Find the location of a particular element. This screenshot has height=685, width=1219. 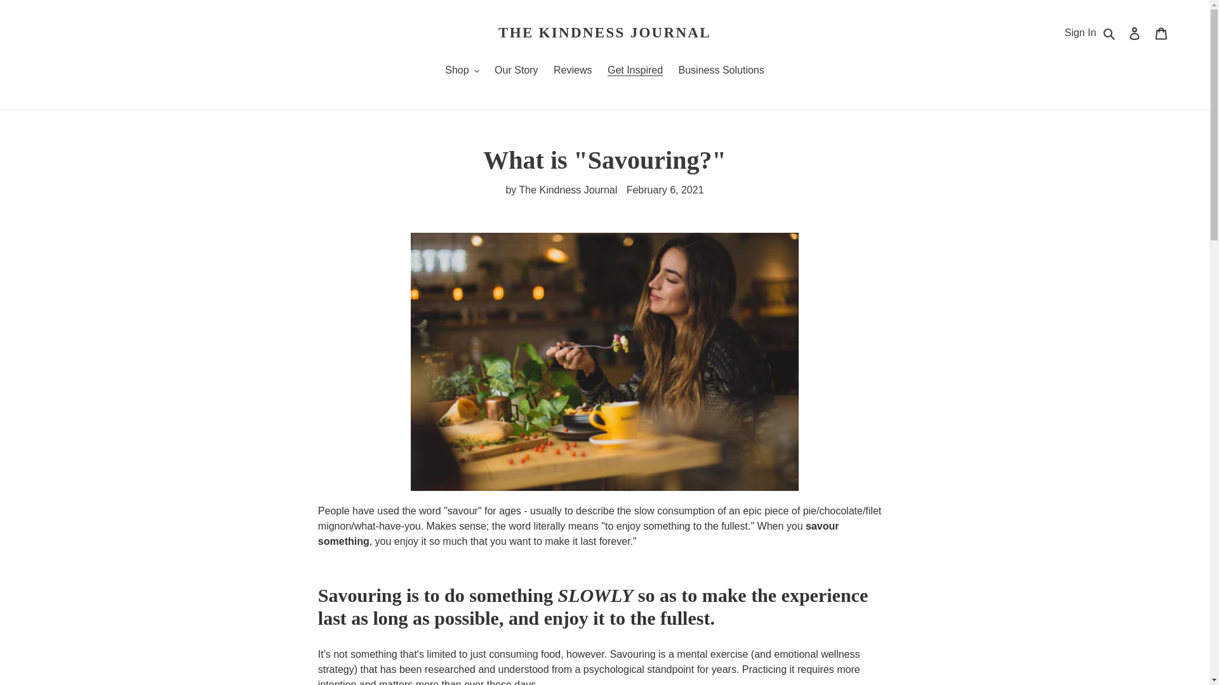

Our Story is located at coordinates (516, 71).